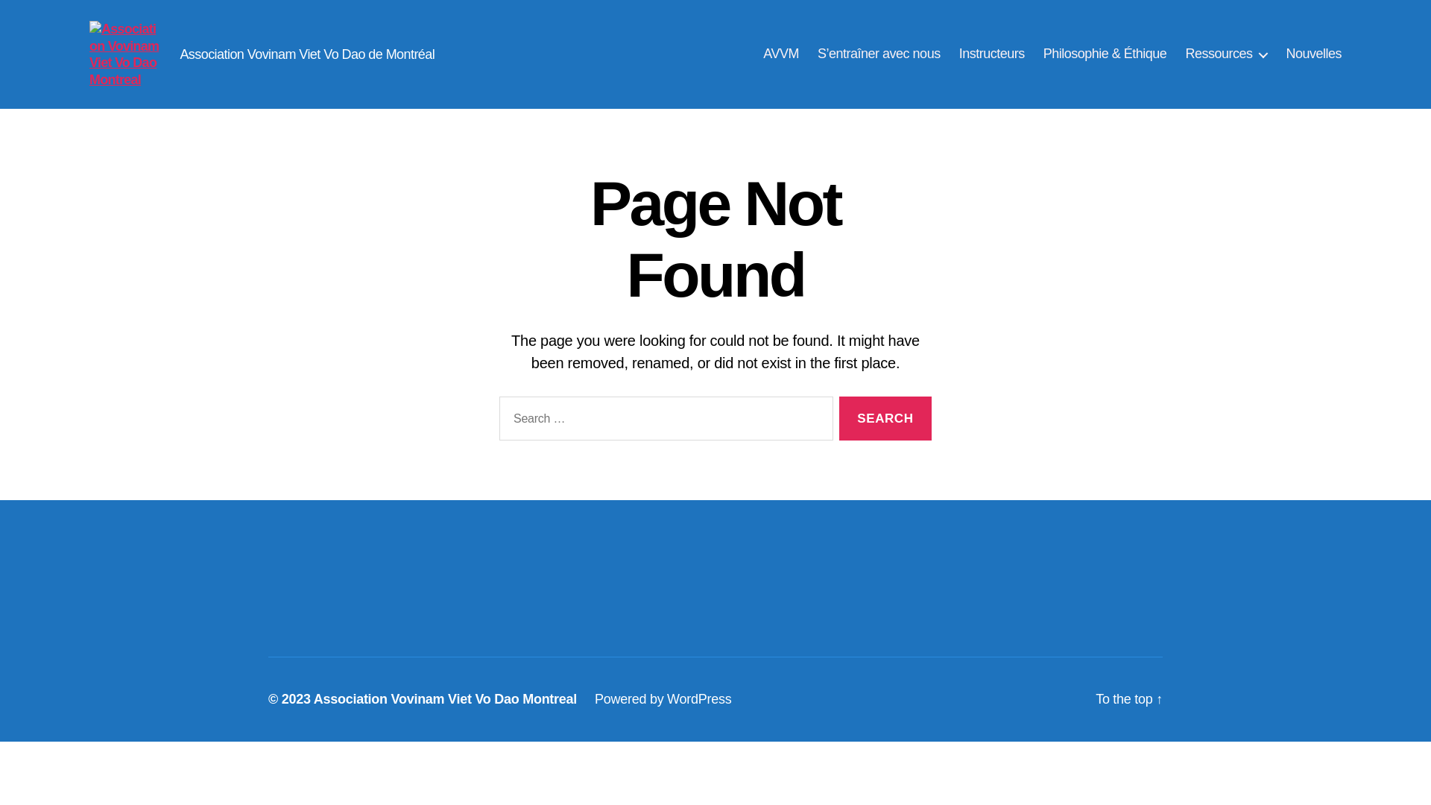 This screenshot has width=1431, height=805. What do you see at coordinates (446, 699) in the screenshot?
I see `Association Vovinam Viet Vo Dao Montreal` at bounding box center [446, 699].